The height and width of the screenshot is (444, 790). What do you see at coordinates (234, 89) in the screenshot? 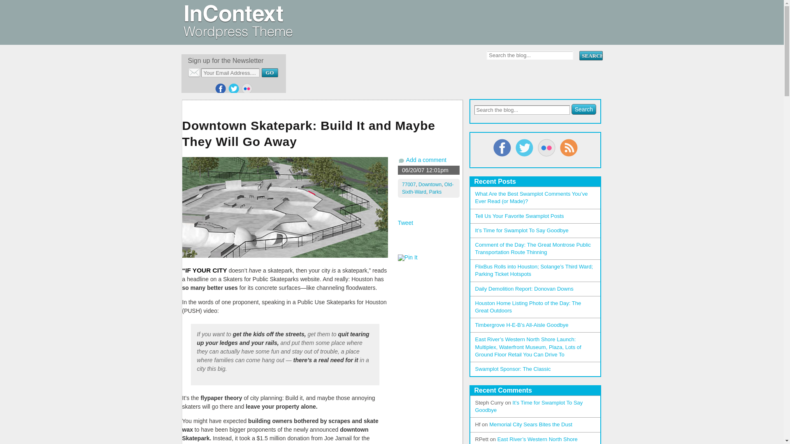
I see `Follow us on Twitter` at bounding box center [234, 89].